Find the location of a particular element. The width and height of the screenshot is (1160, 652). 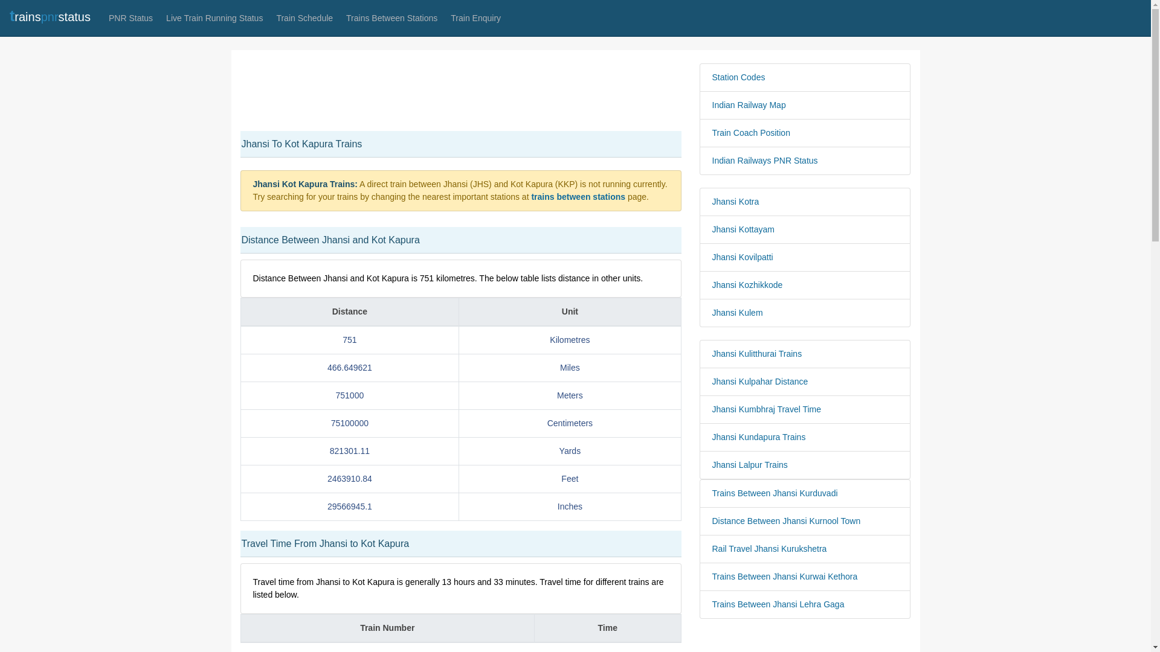

Advertisement is located at coordinates (805, 638).